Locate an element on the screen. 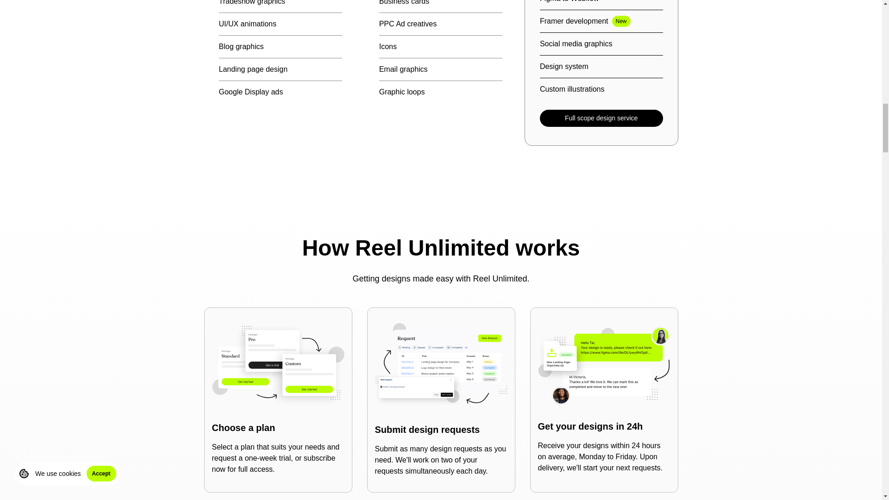 The height and width of the screenshot is (500, 889). Full scope design service is located at coordinates (601, 118).